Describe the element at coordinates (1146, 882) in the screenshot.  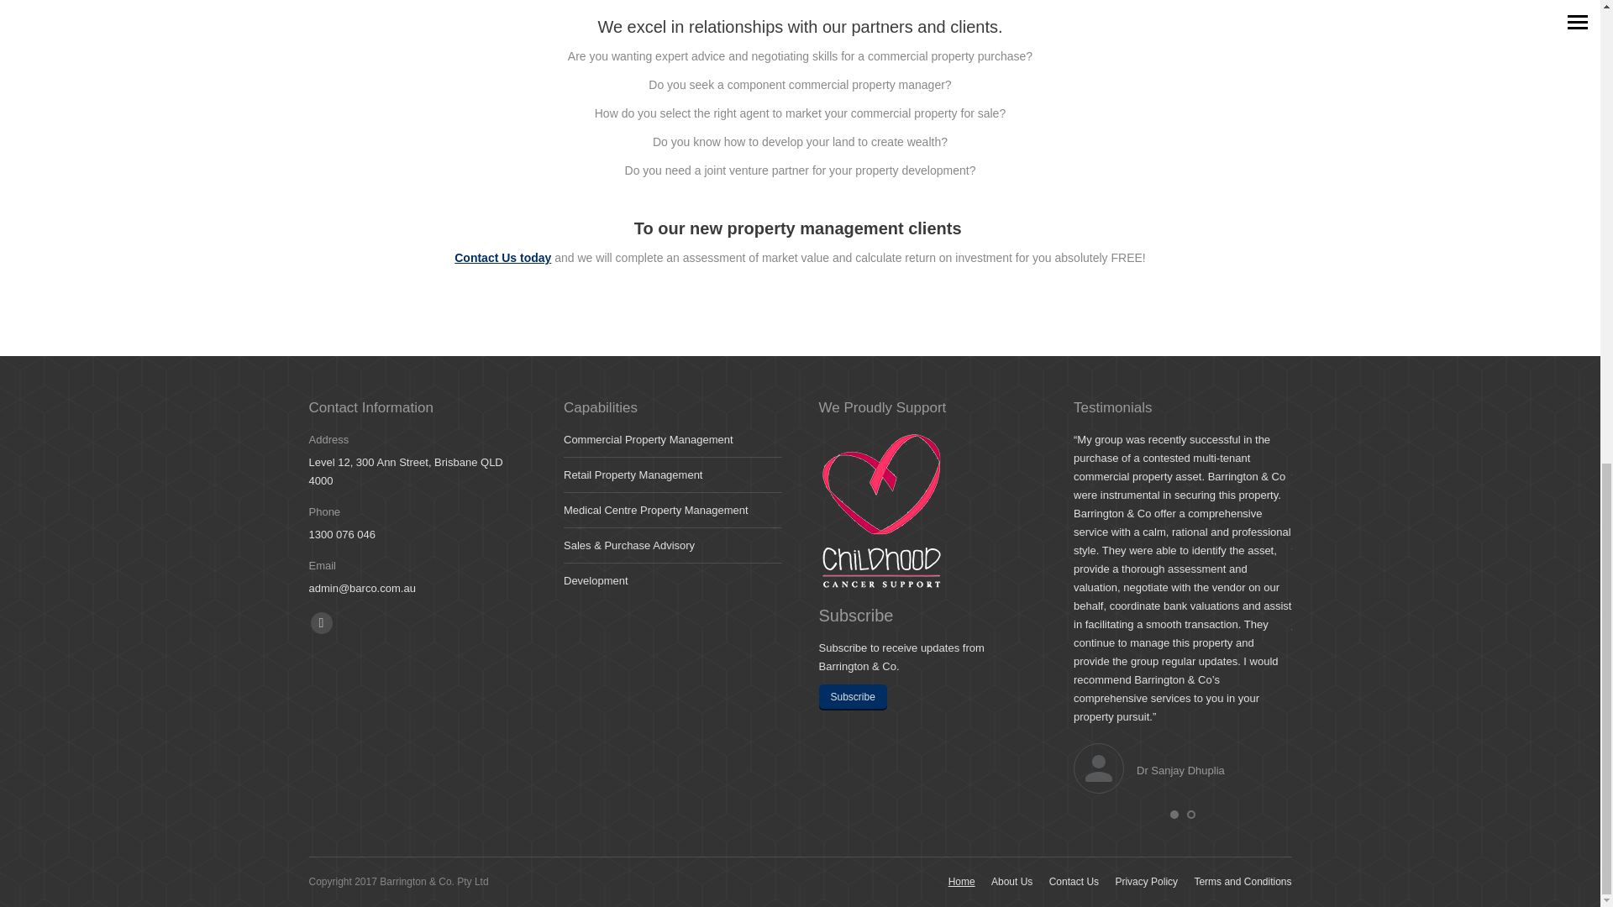
I see `Privacy Policy` at that location.